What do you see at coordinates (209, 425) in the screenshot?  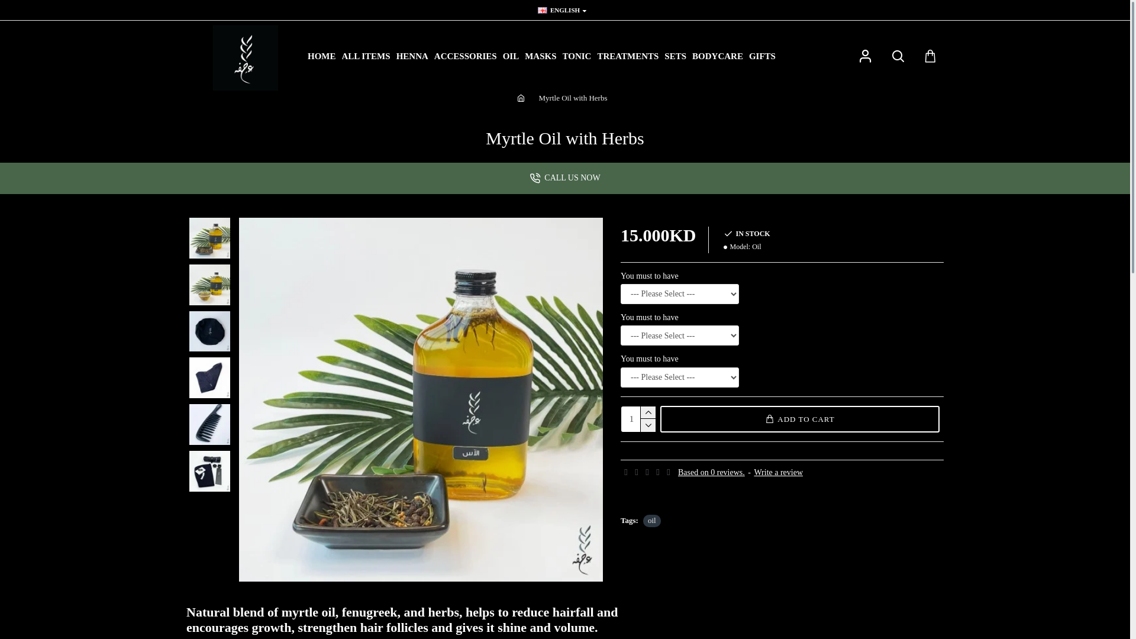 I see `Myrtle Oil with Herbs` at bounding box center [209, 425].